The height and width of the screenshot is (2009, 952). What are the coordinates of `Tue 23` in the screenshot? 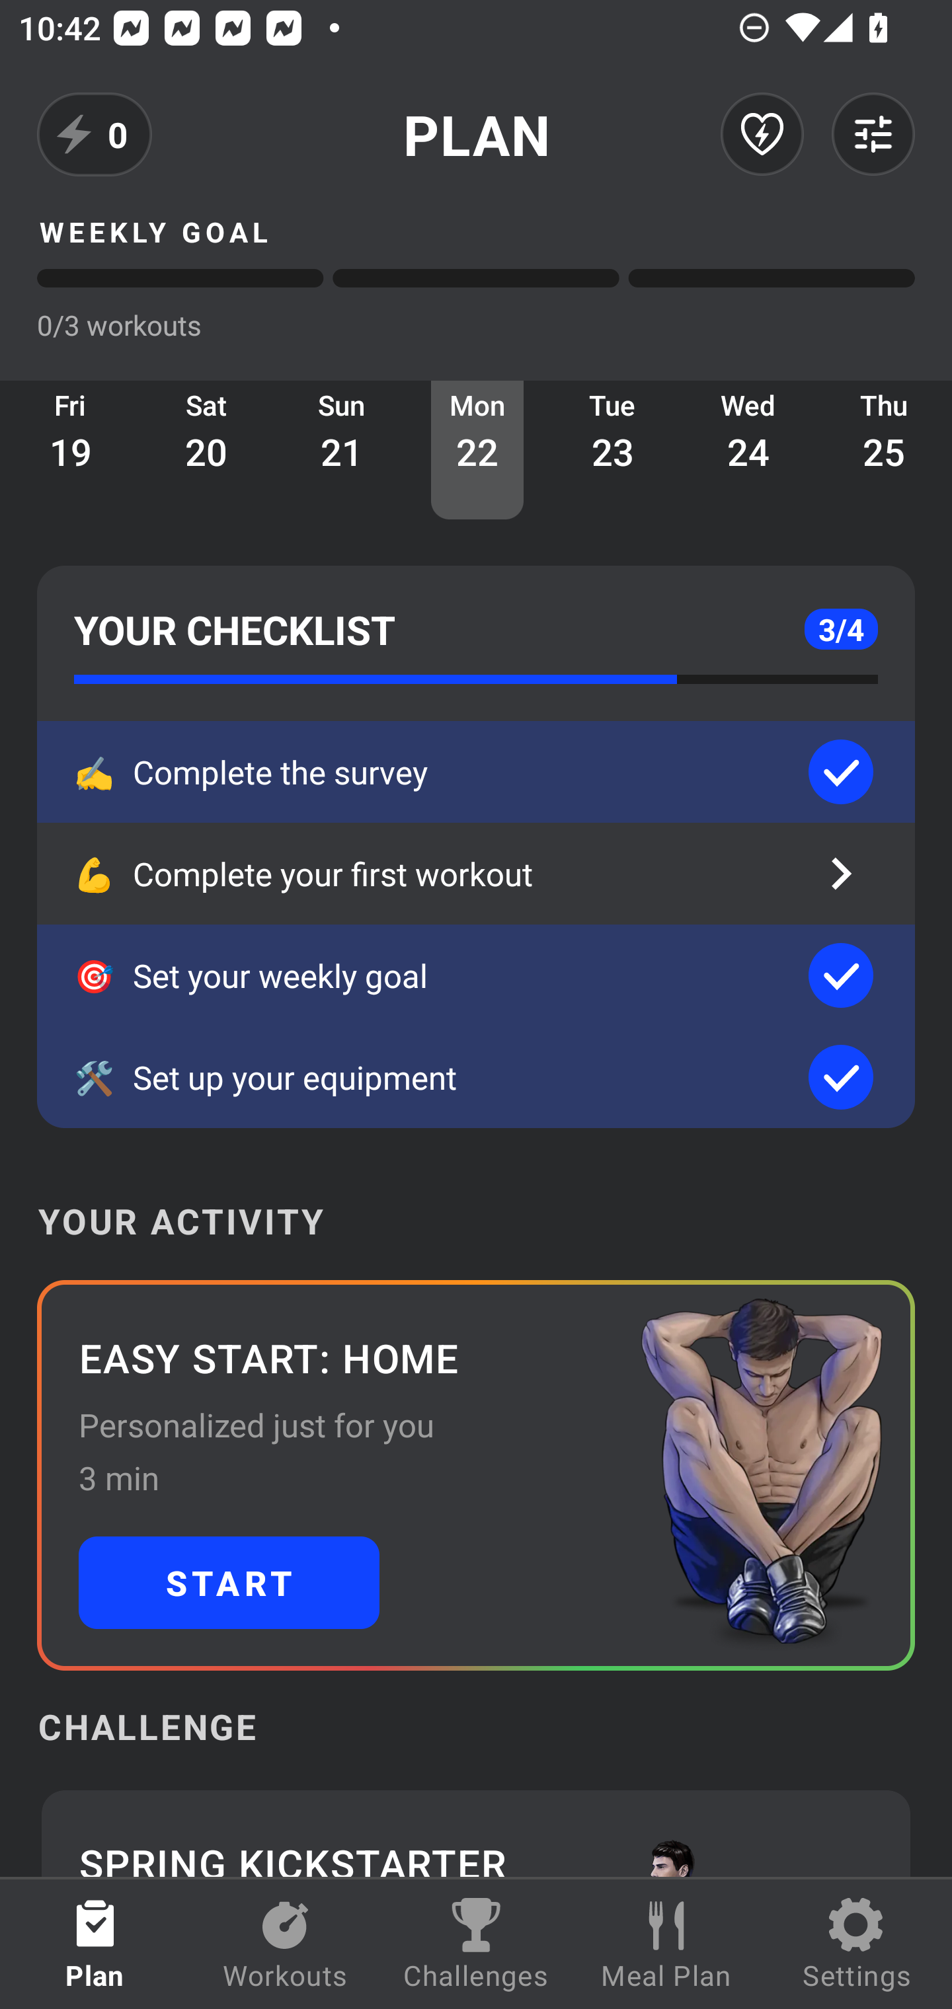 It's located at (613, 449).